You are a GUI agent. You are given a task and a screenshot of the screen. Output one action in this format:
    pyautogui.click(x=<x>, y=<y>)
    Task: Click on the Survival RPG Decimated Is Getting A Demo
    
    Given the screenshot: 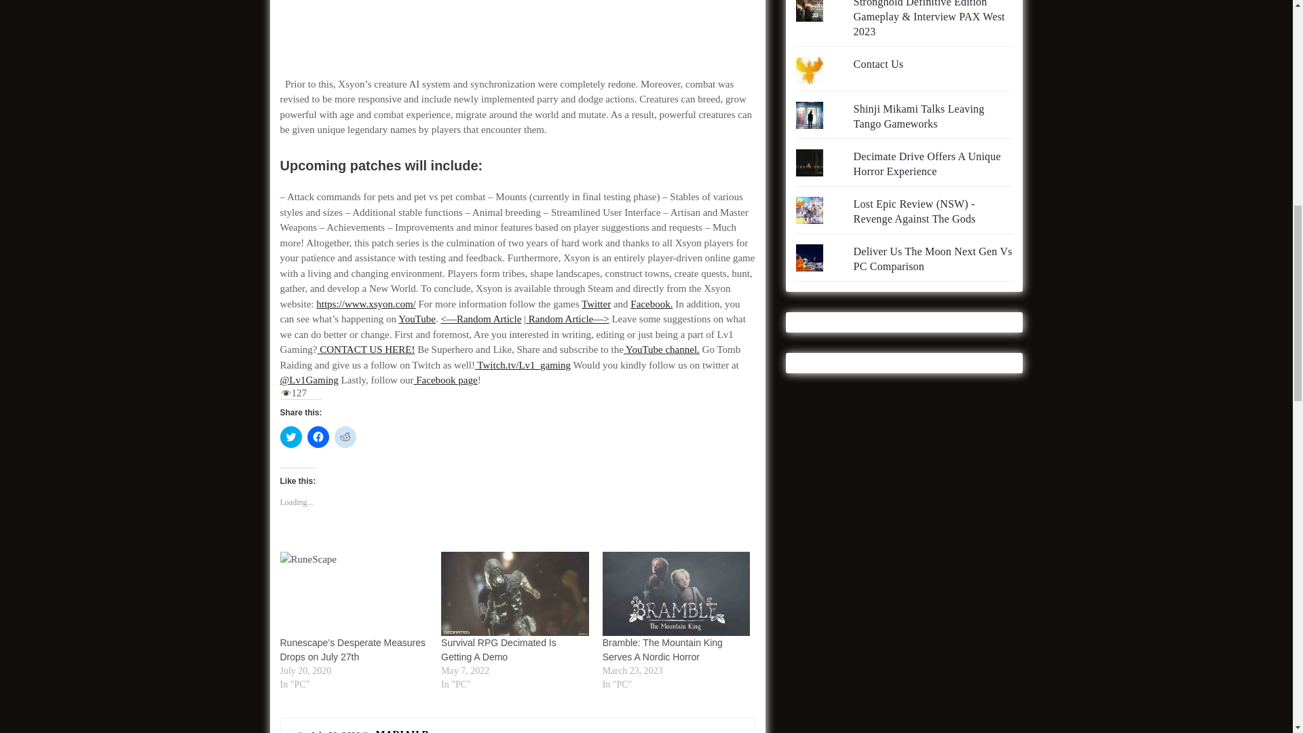 What is the action you would take?
    pyautogui.click(x=498, y=650)
    